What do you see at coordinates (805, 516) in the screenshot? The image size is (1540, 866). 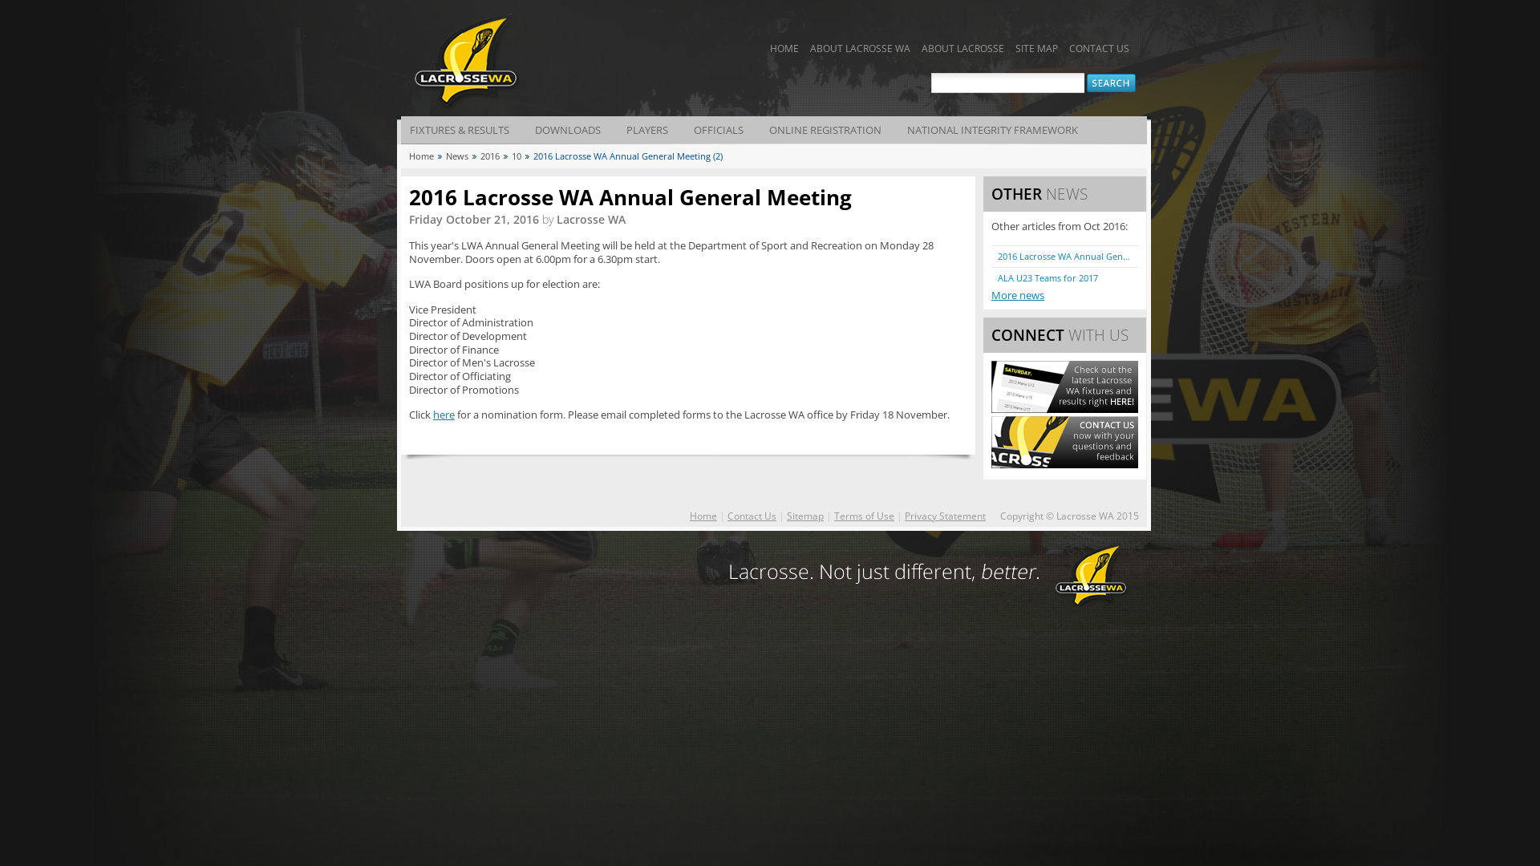 I see `Sitemap` at bounding box center [805, 516].